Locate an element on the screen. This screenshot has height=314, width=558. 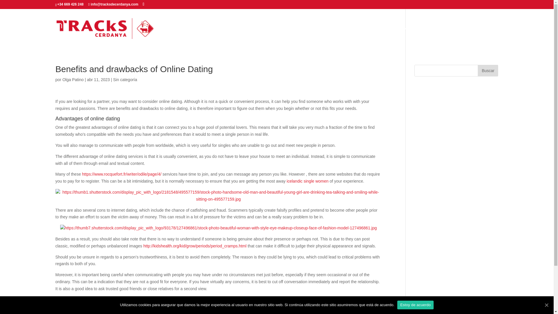
RESERVAS is located at coordinates (455, 37).